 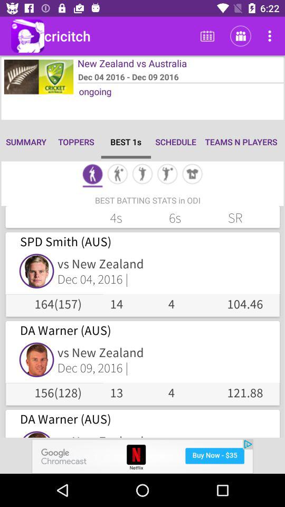 I want to click on chromecast advertisement button, so click(x=142, y=456).